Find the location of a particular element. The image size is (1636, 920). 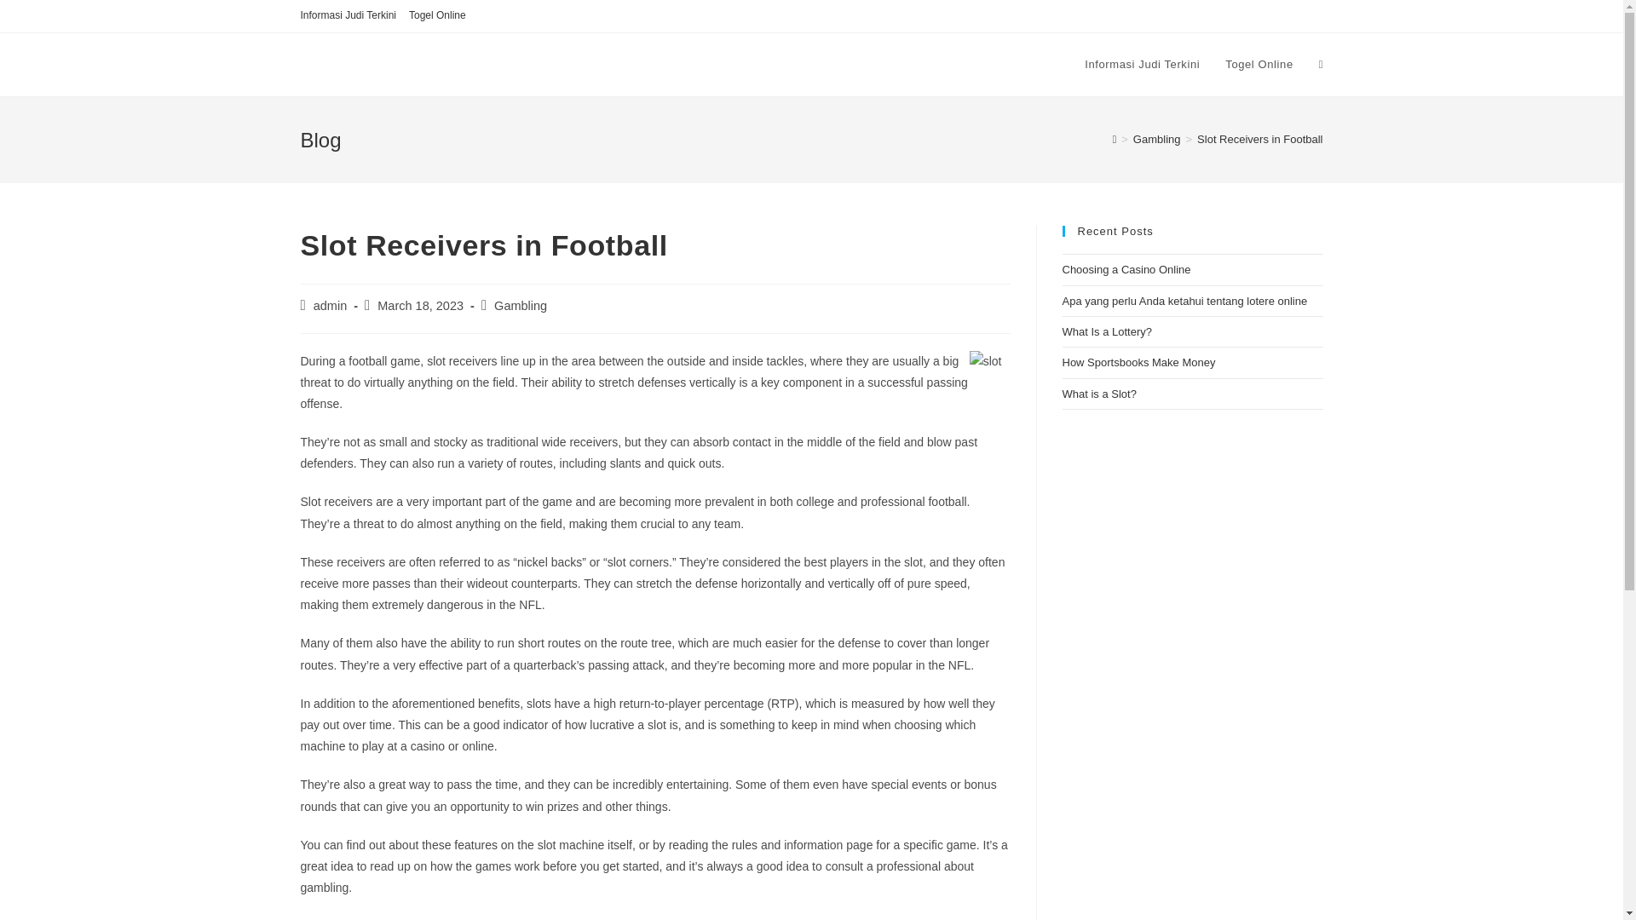

How Sportsbooks Make Money is located at coordinates (1138, 362).